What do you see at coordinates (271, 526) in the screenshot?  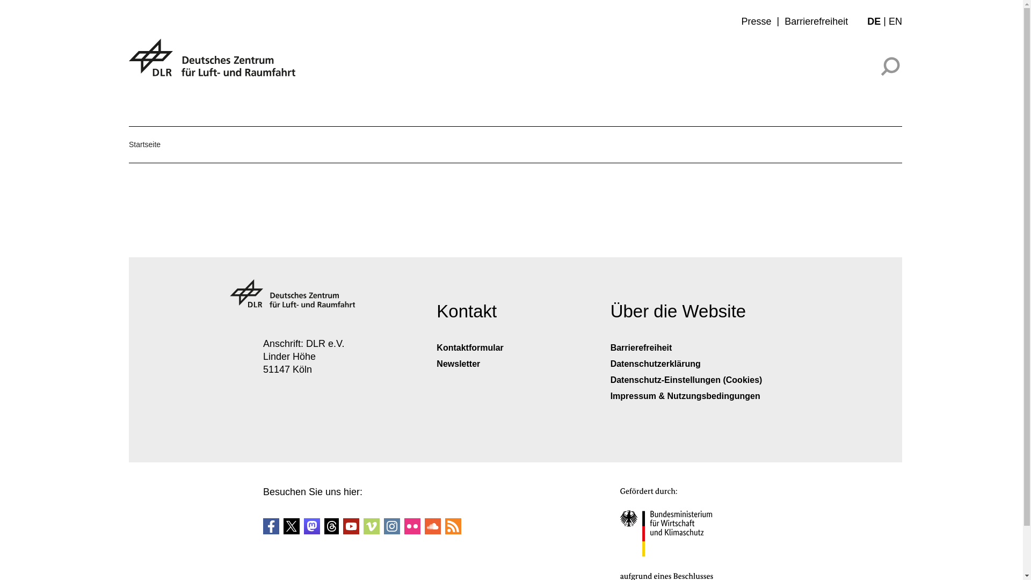 I see `Besuchen Sie uns auf Facebook` at bounding box center [271, 526].